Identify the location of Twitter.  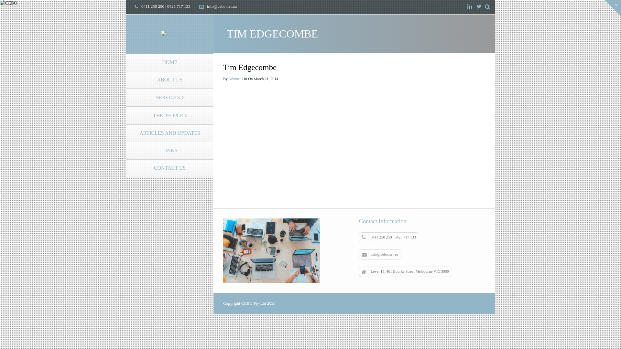
(479, 7).